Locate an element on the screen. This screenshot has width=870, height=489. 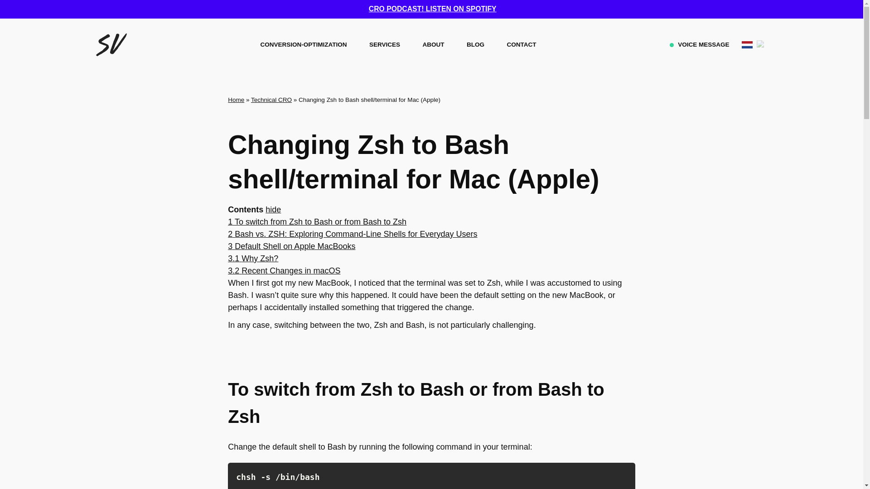
Home is located at coordinates (236, 99).